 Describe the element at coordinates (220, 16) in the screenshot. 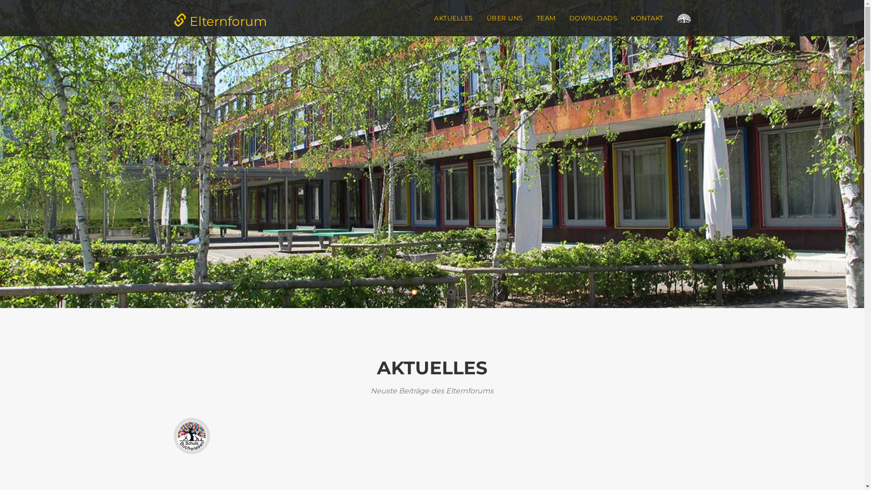

I see `Elternforum` at that location.